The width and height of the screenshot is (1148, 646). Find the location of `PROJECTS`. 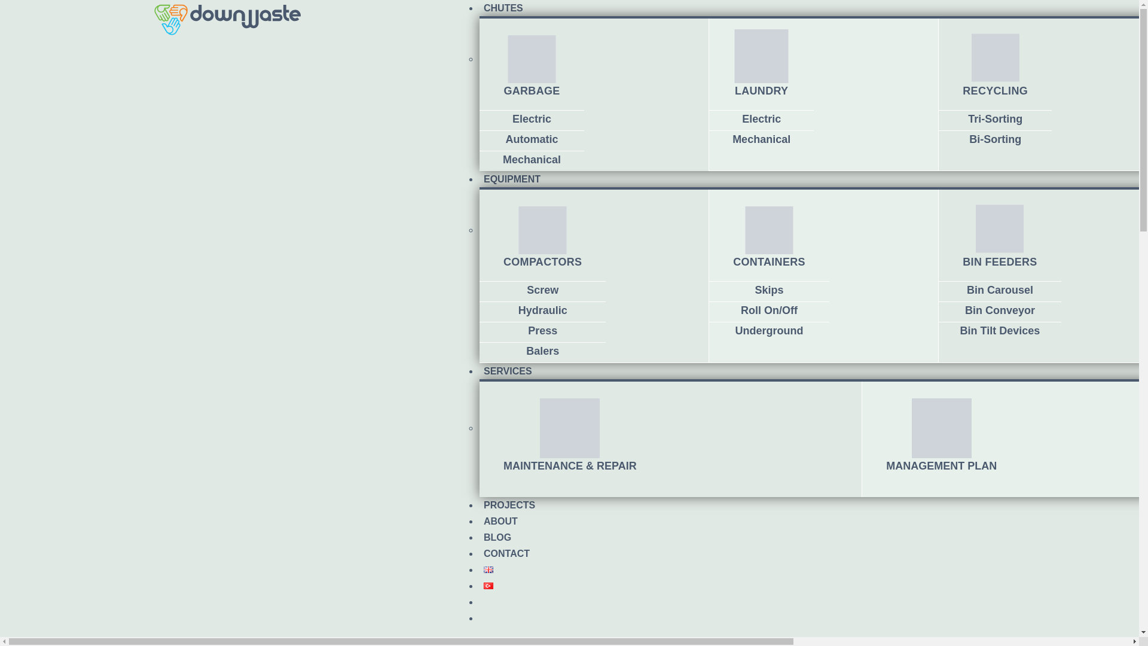

PROJECTS is located at coordinates (509, 503).